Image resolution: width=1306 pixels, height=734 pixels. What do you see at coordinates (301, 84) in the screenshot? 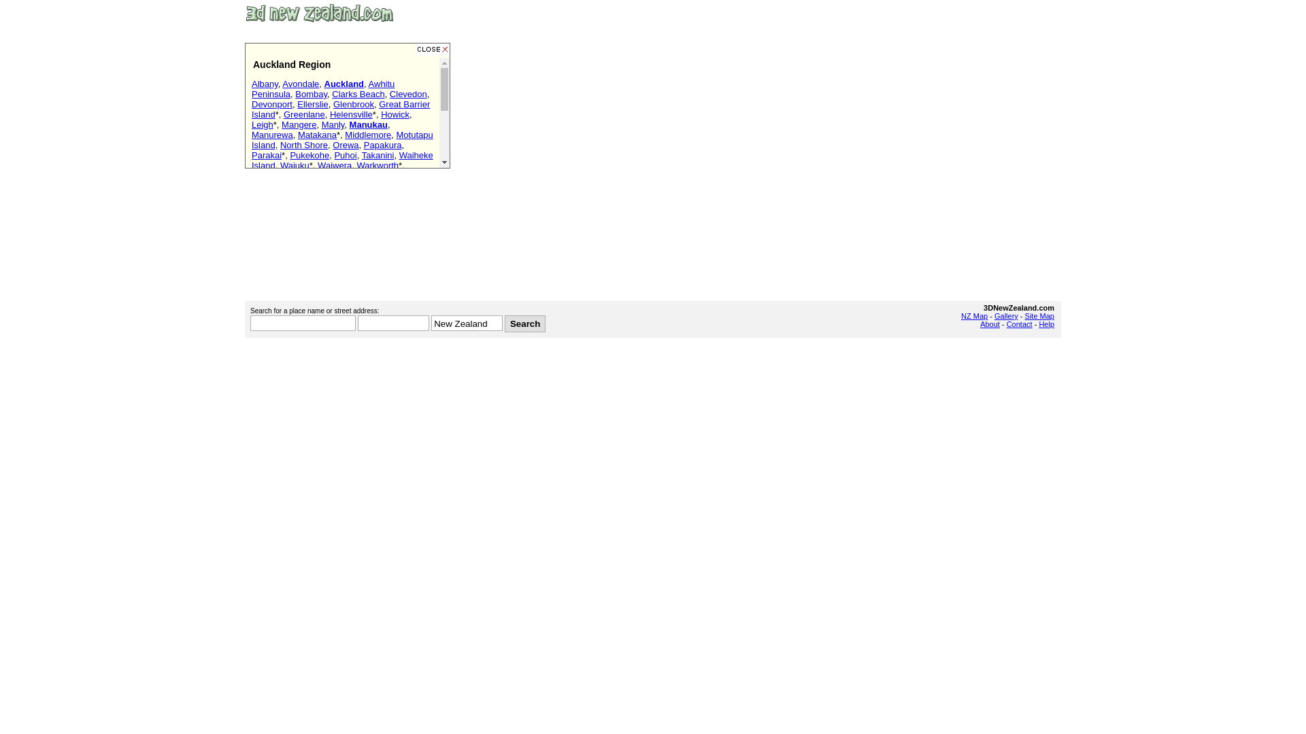
I see `Avondale` at bounding box center [301, 84].